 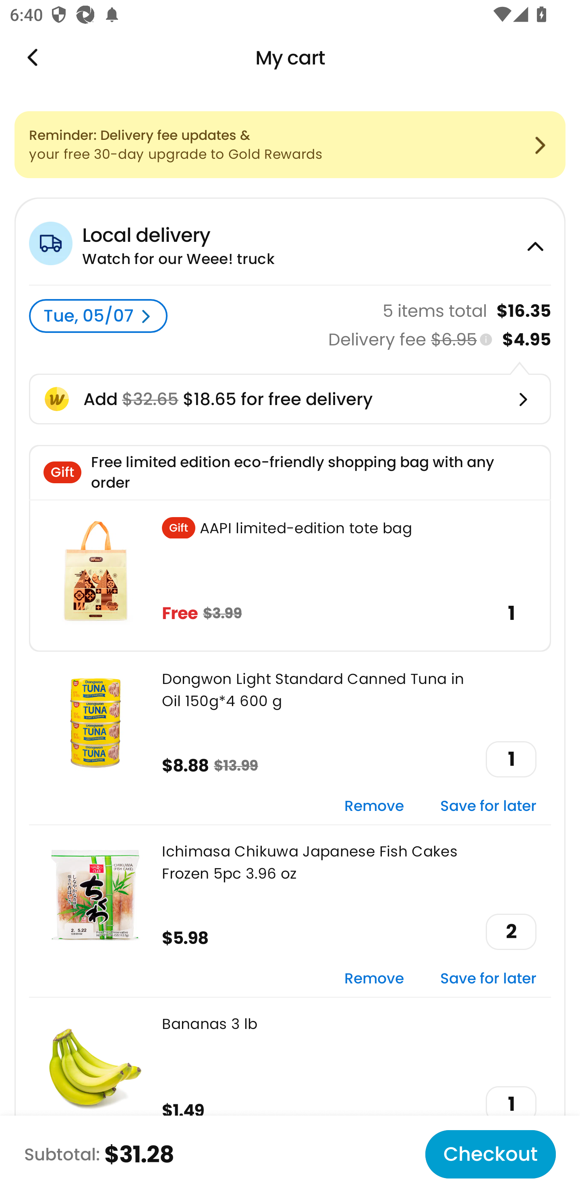 What do you see at coordinates (488, 807) in the screenshot?
I see `Save for later` at bounding box center [488, 807].